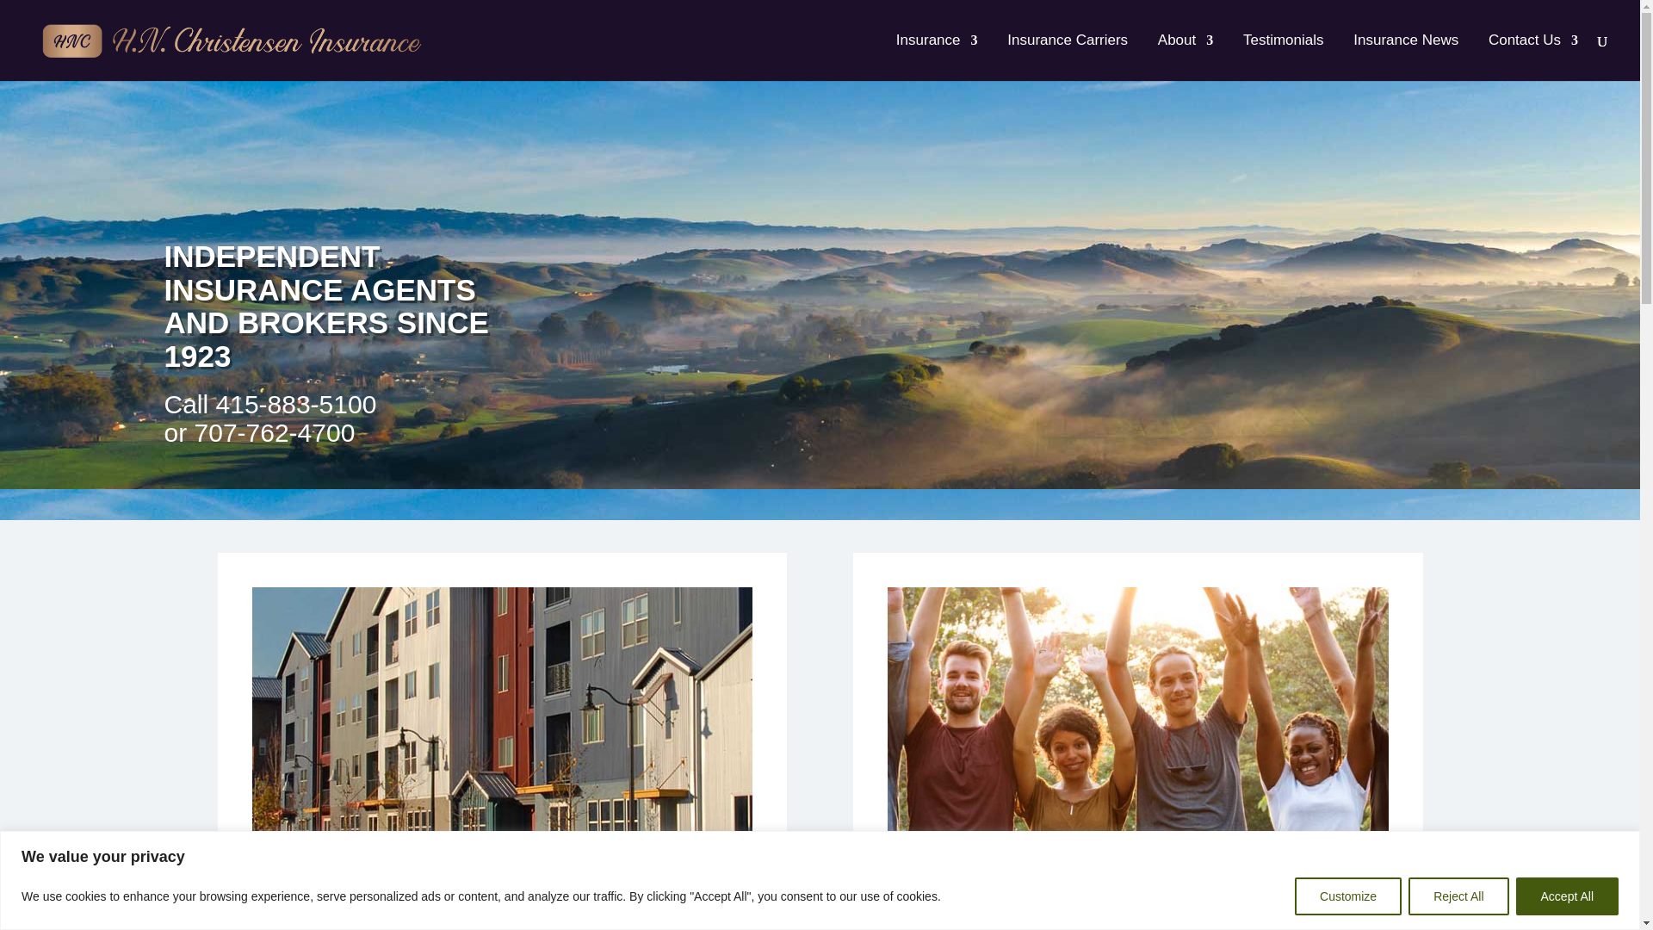 The height and width of the screenshot is (930, 1653). I want to click on Contact Us, so click(1533, 57).